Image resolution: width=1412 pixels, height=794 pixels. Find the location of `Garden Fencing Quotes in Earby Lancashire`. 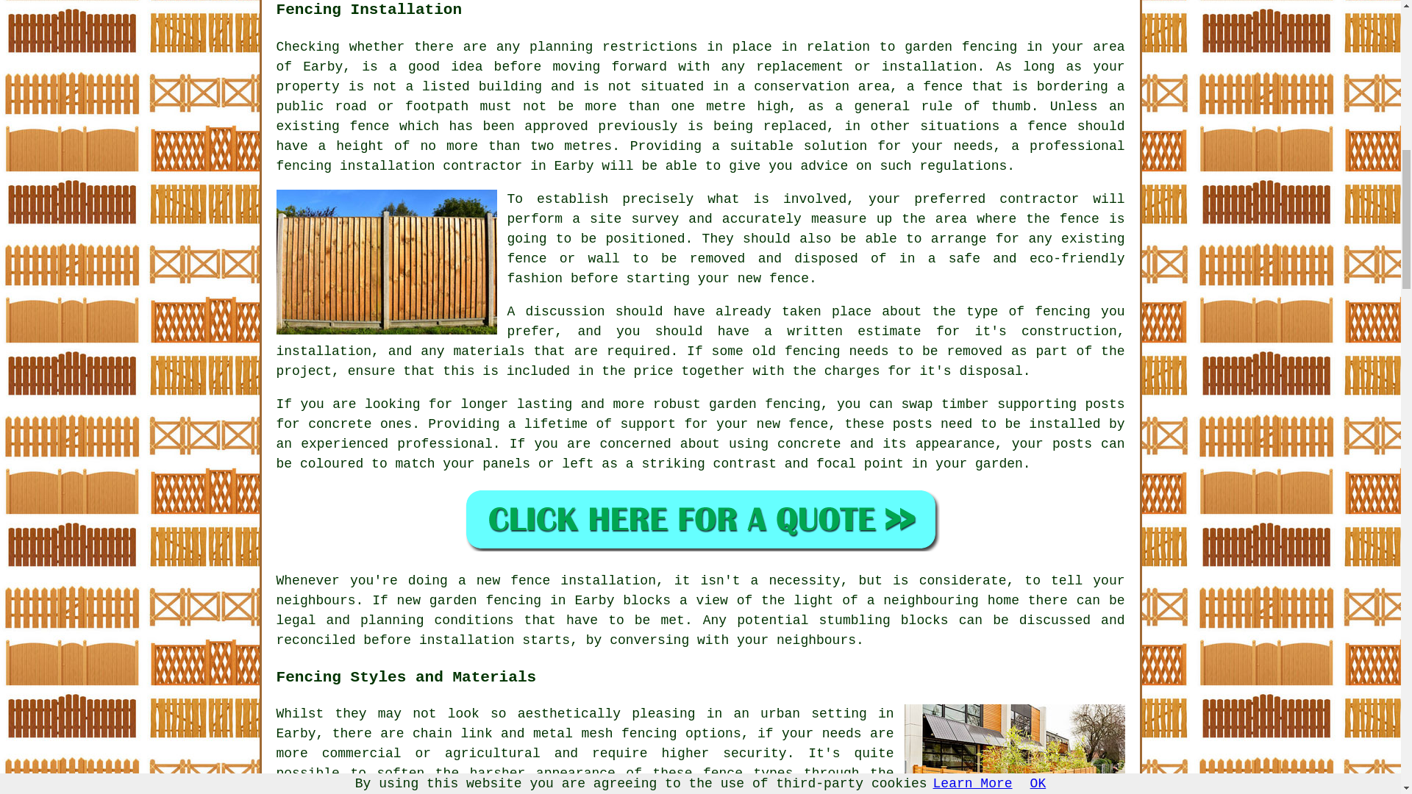

Garden Fencing Quotes in Earby Lancashire is located at coordinates (700, 519).